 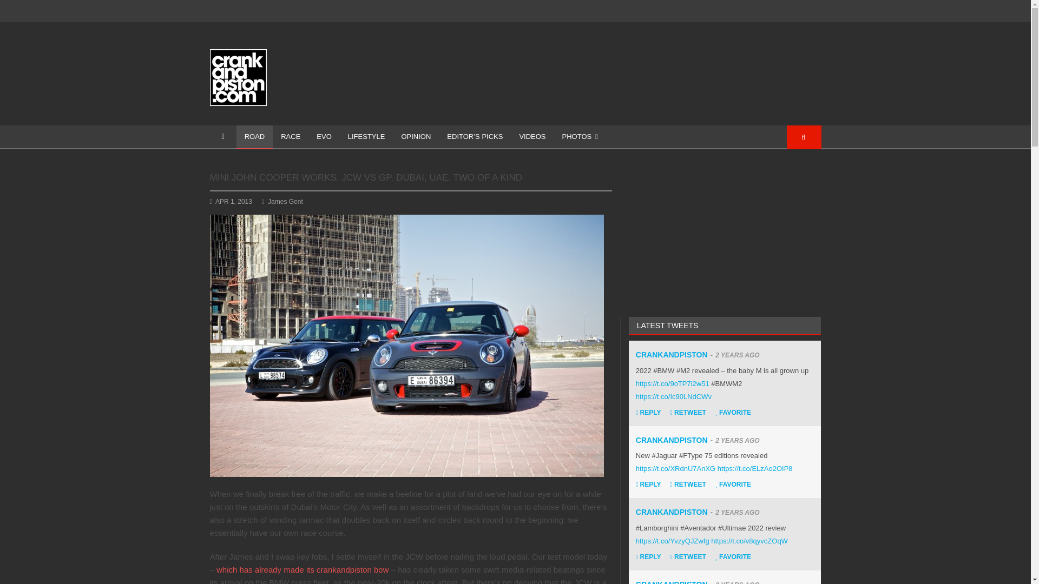 I want to click on which has already made its crankandpiston bow, so click(x=302, y=569).